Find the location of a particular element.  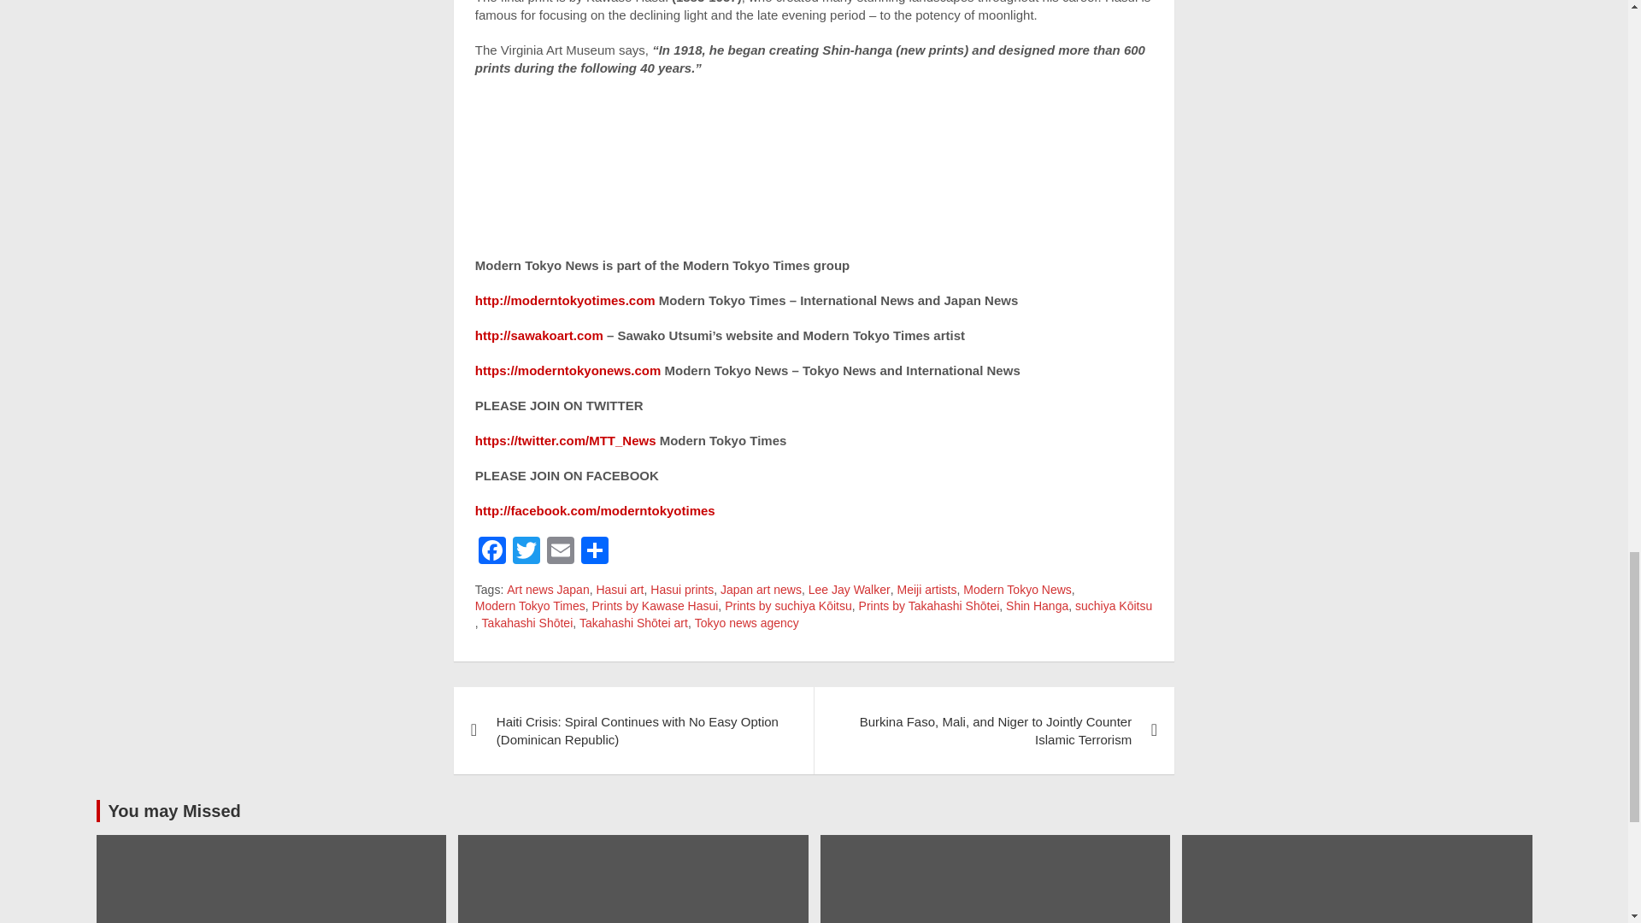

Meiji artists is located at coordinates (926, 590).